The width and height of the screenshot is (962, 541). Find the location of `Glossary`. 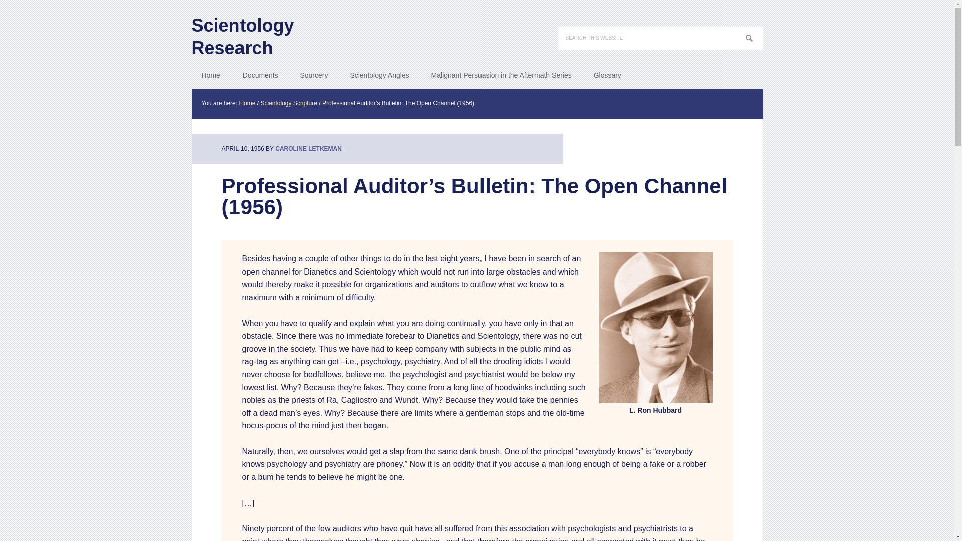

Glossary is located at coordinates (607, 75).